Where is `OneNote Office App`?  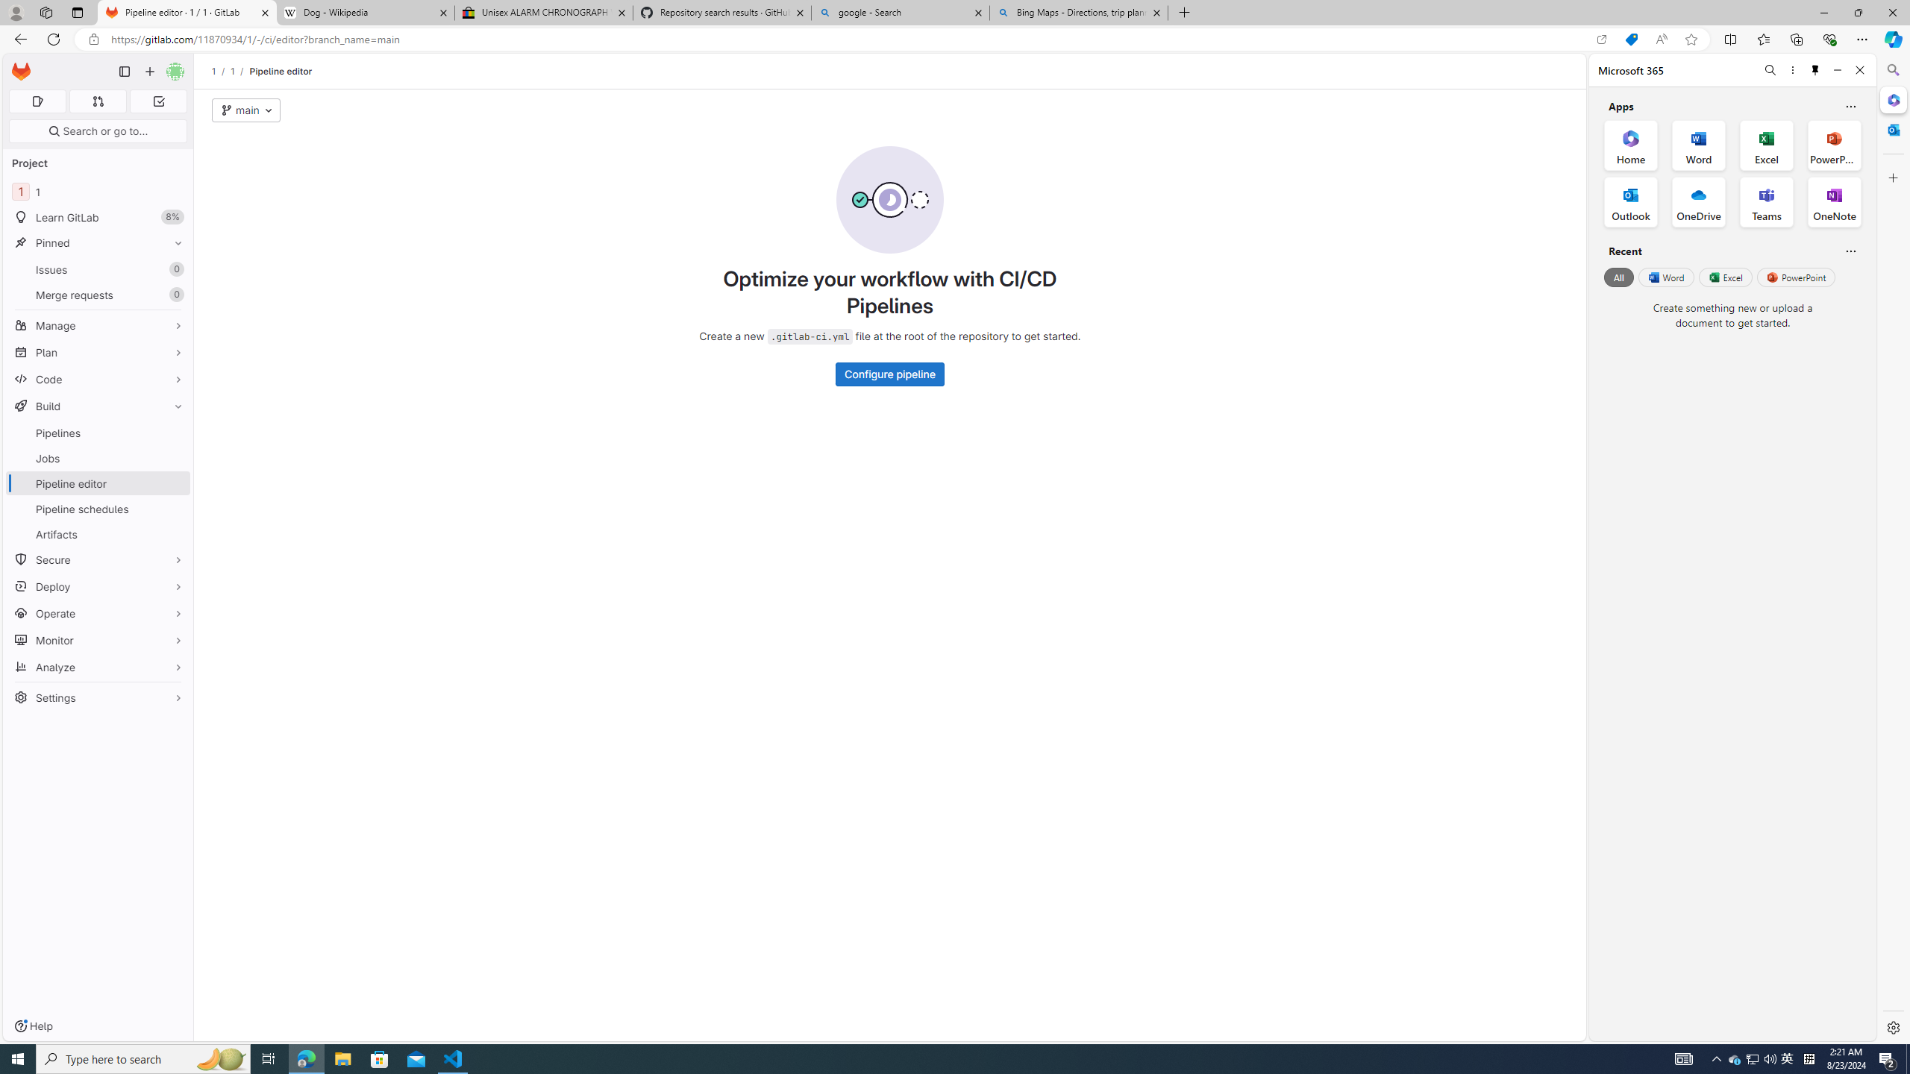 OneNote Office App is located at coordinates (1834, 202).